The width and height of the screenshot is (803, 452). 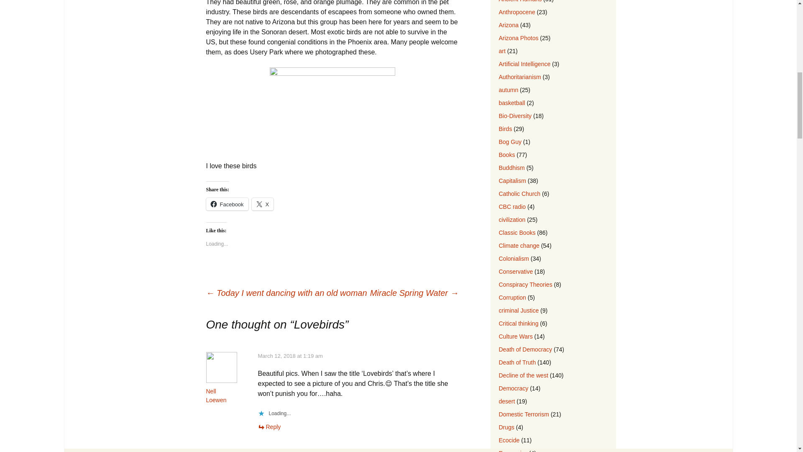 What do you see at coordinates (227, 204) in the screenshot?
I see `Facebook` at bounding box center [227, 204].